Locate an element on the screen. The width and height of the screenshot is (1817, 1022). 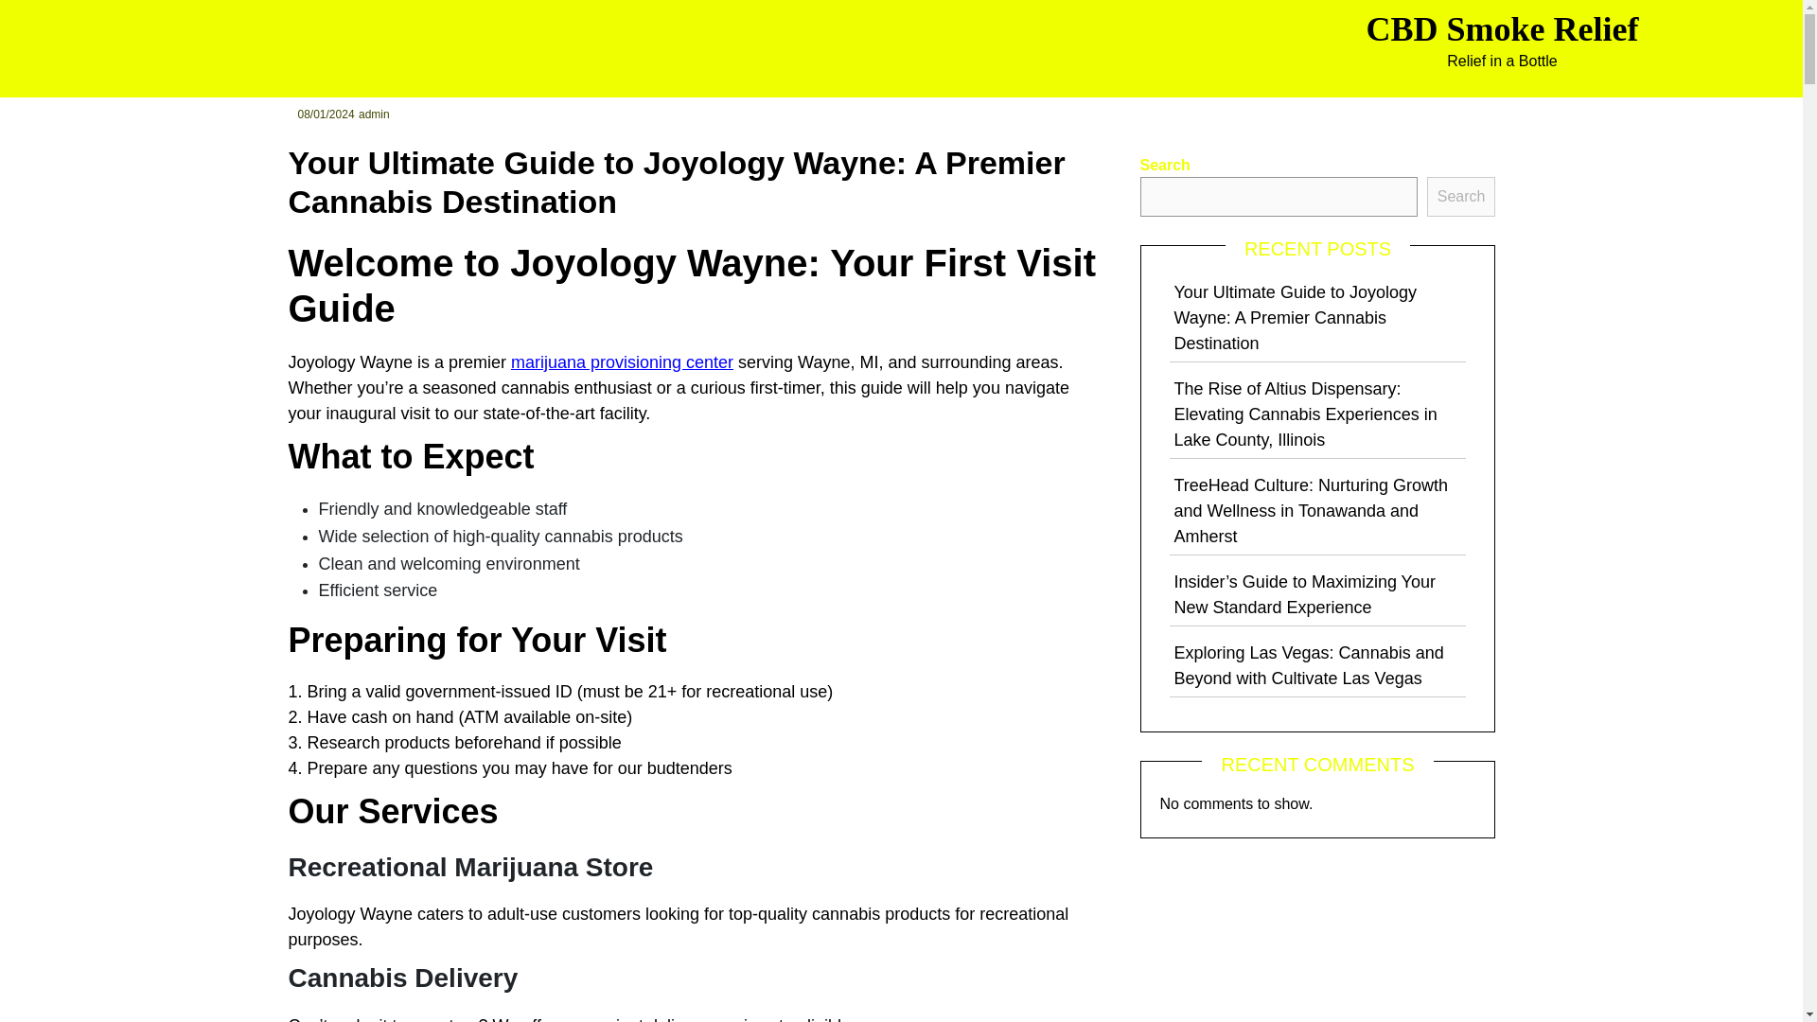
CBD Smoke Relief is located at coordinates (1502, 28).